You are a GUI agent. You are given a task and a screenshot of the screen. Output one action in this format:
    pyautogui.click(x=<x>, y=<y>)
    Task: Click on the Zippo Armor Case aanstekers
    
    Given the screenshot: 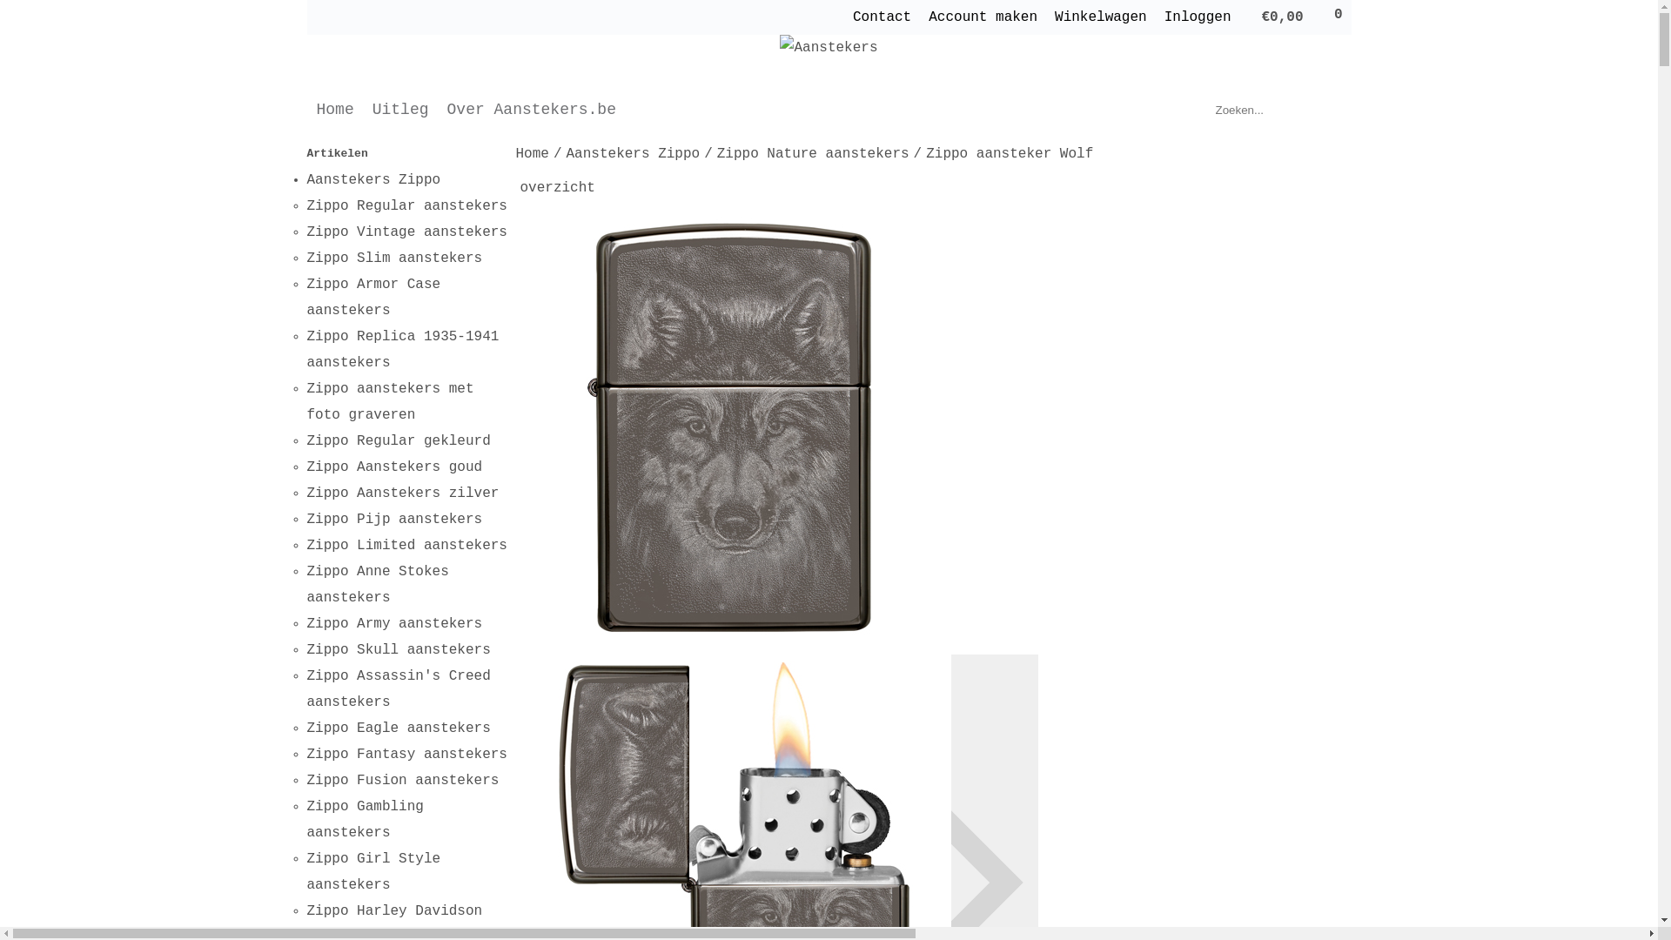 What is the action you would take?
    pyautogui.click(x=373, y=298)
    